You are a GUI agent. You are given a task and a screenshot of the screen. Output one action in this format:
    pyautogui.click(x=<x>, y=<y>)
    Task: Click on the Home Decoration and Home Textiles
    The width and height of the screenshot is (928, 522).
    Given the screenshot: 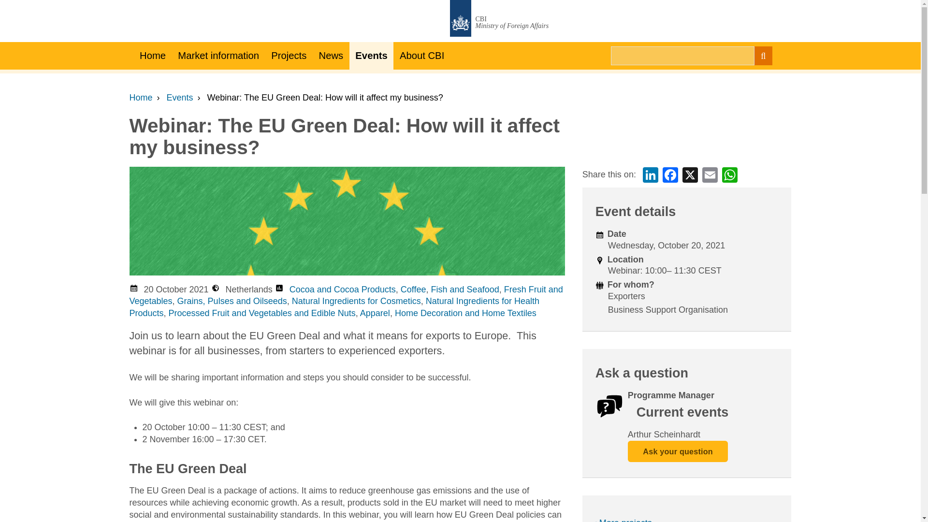 What is the action you would take?
    pyautogui.click(x=465, y=313)
    